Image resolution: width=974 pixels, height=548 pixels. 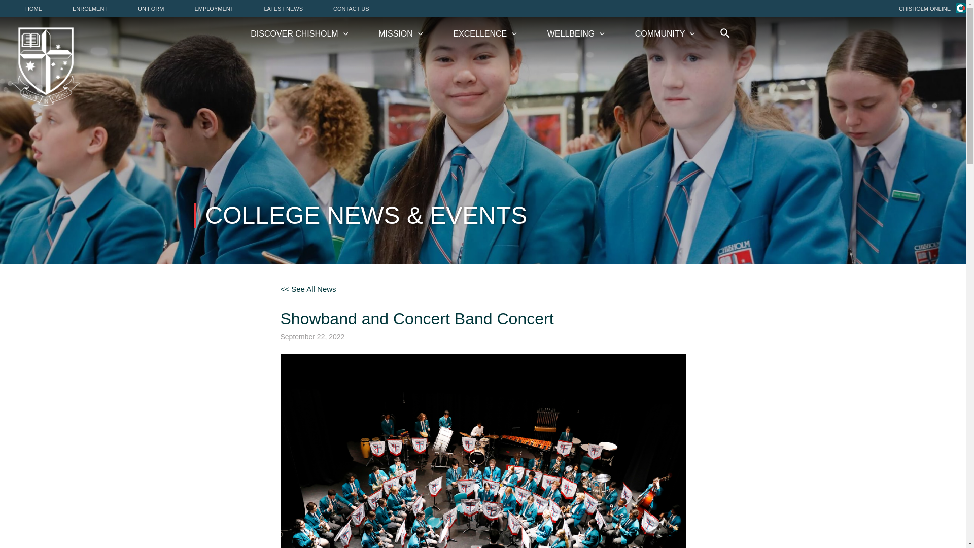 What do you see at coordinates (924, 8) in the screenshot?
I see `CHISHOLM ONLINE` at bounding box center [924, 8].